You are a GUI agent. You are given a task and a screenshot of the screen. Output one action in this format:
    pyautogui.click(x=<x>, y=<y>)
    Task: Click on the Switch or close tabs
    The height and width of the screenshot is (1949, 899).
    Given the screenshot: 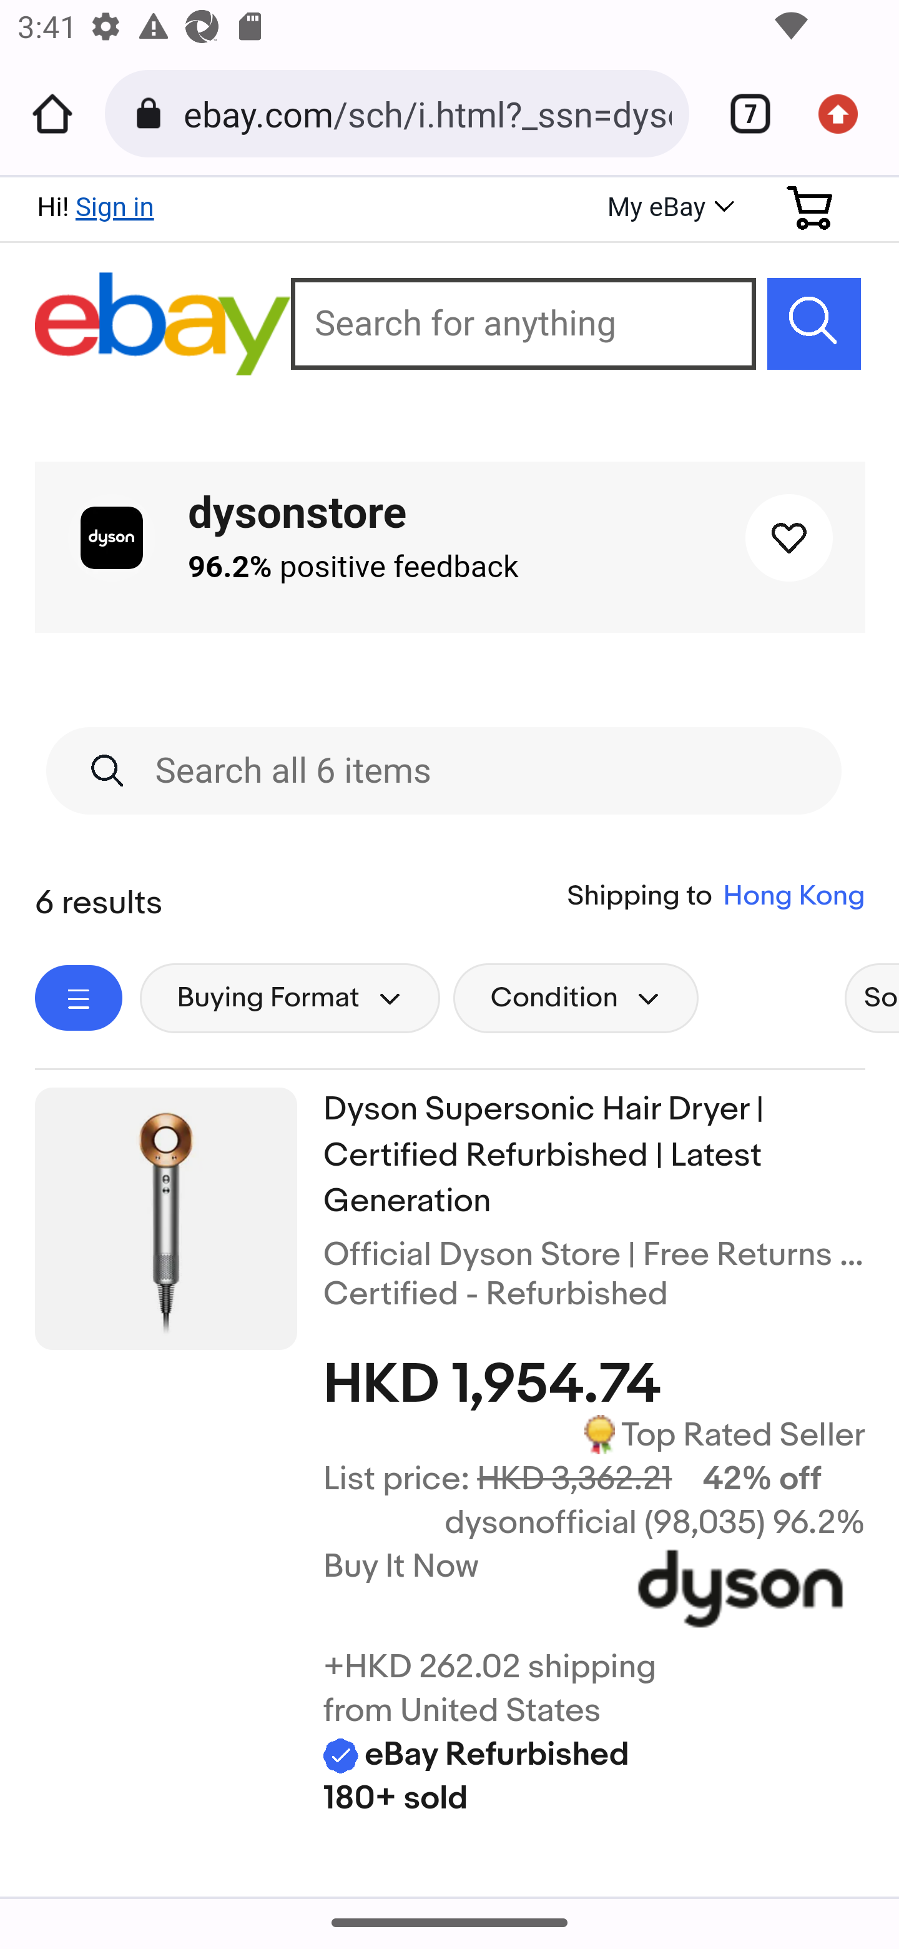 What is the action you would take?
    pyautogui.click(x=742, y=114)
    